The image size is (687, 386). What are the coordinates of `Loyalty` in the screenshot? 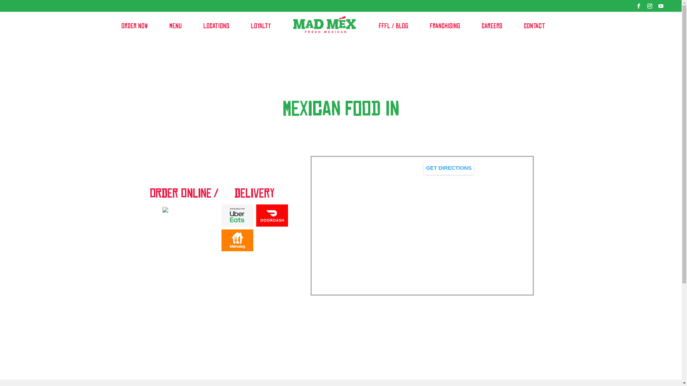 It's located at (261, 26).